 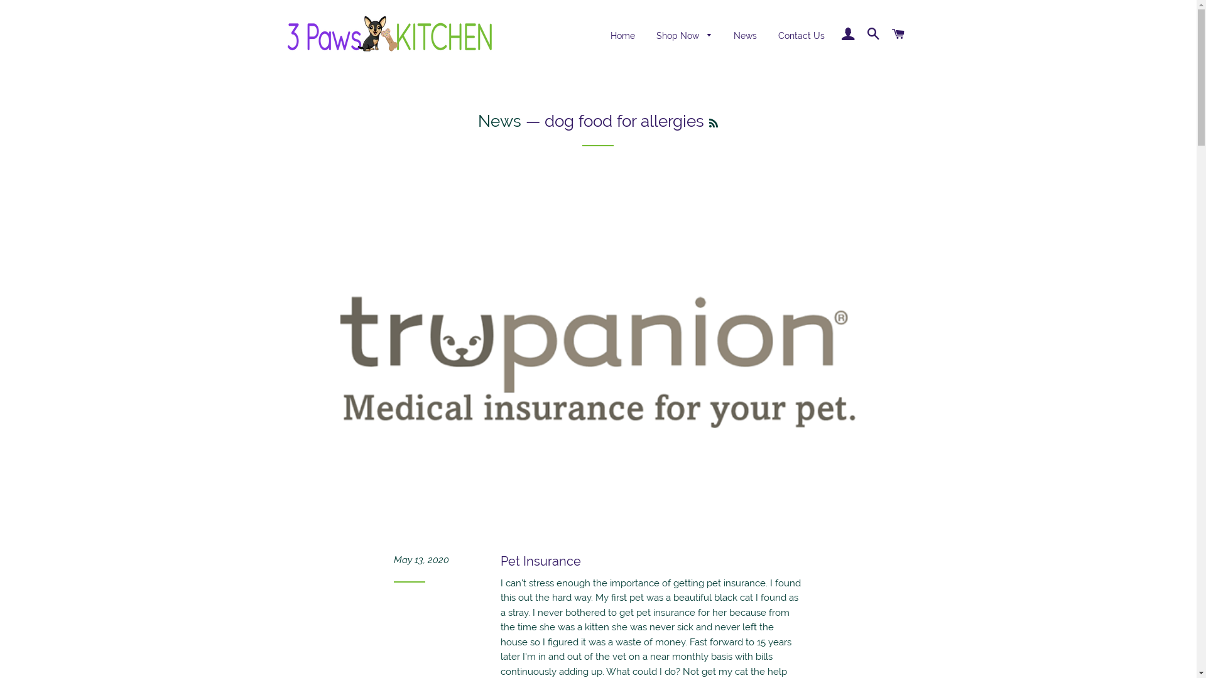 What do you see at coordinates (898, 35) in the screenshot?
I see `Cart` at bounding box center [898, 35].